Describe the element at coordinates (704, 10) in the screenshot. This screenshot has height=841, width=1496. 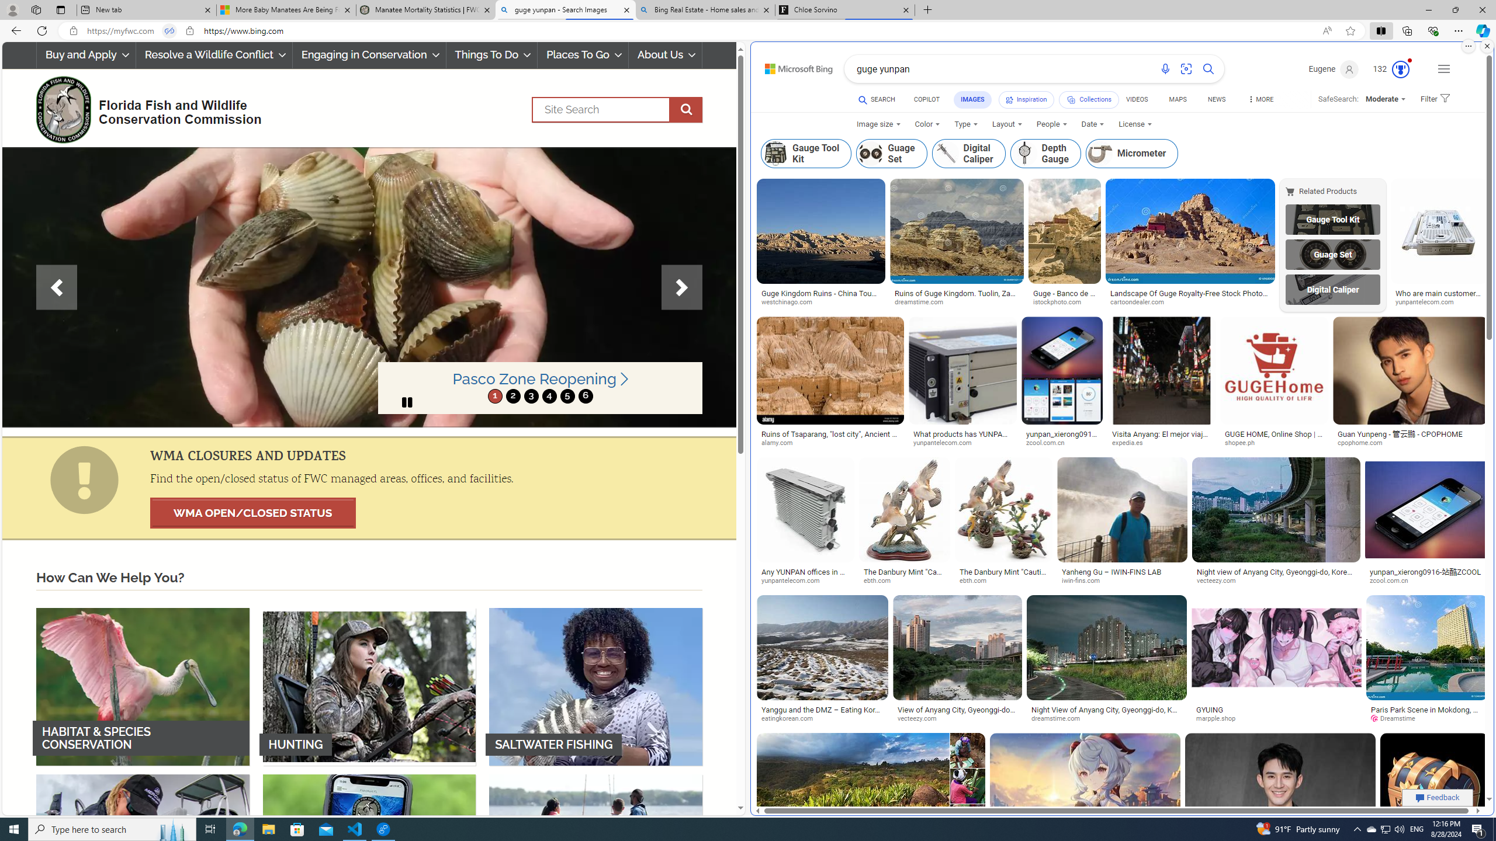
I see `Bing Real Estate - Home sales and rental listings` at that location.